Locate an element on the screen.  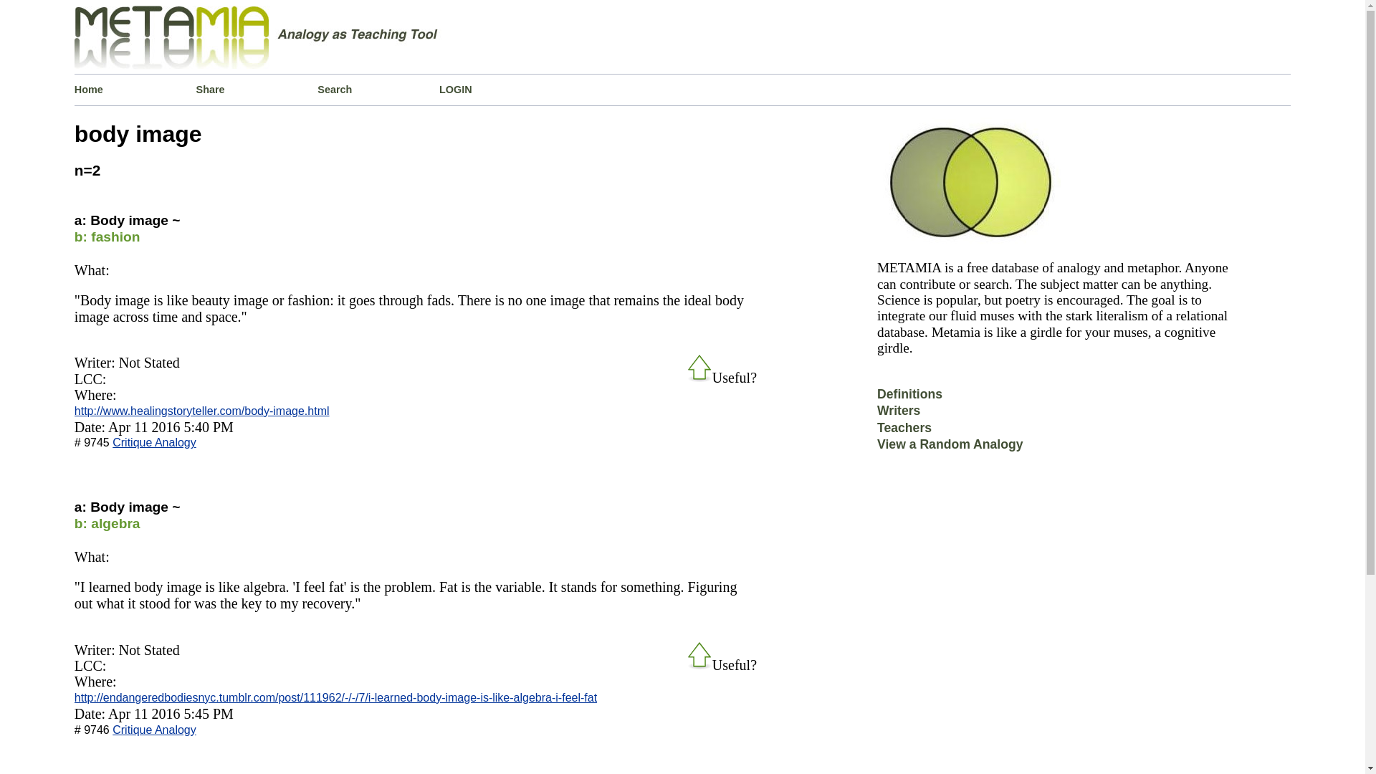
View a Random Analogy is located at coordinates (950, 449).